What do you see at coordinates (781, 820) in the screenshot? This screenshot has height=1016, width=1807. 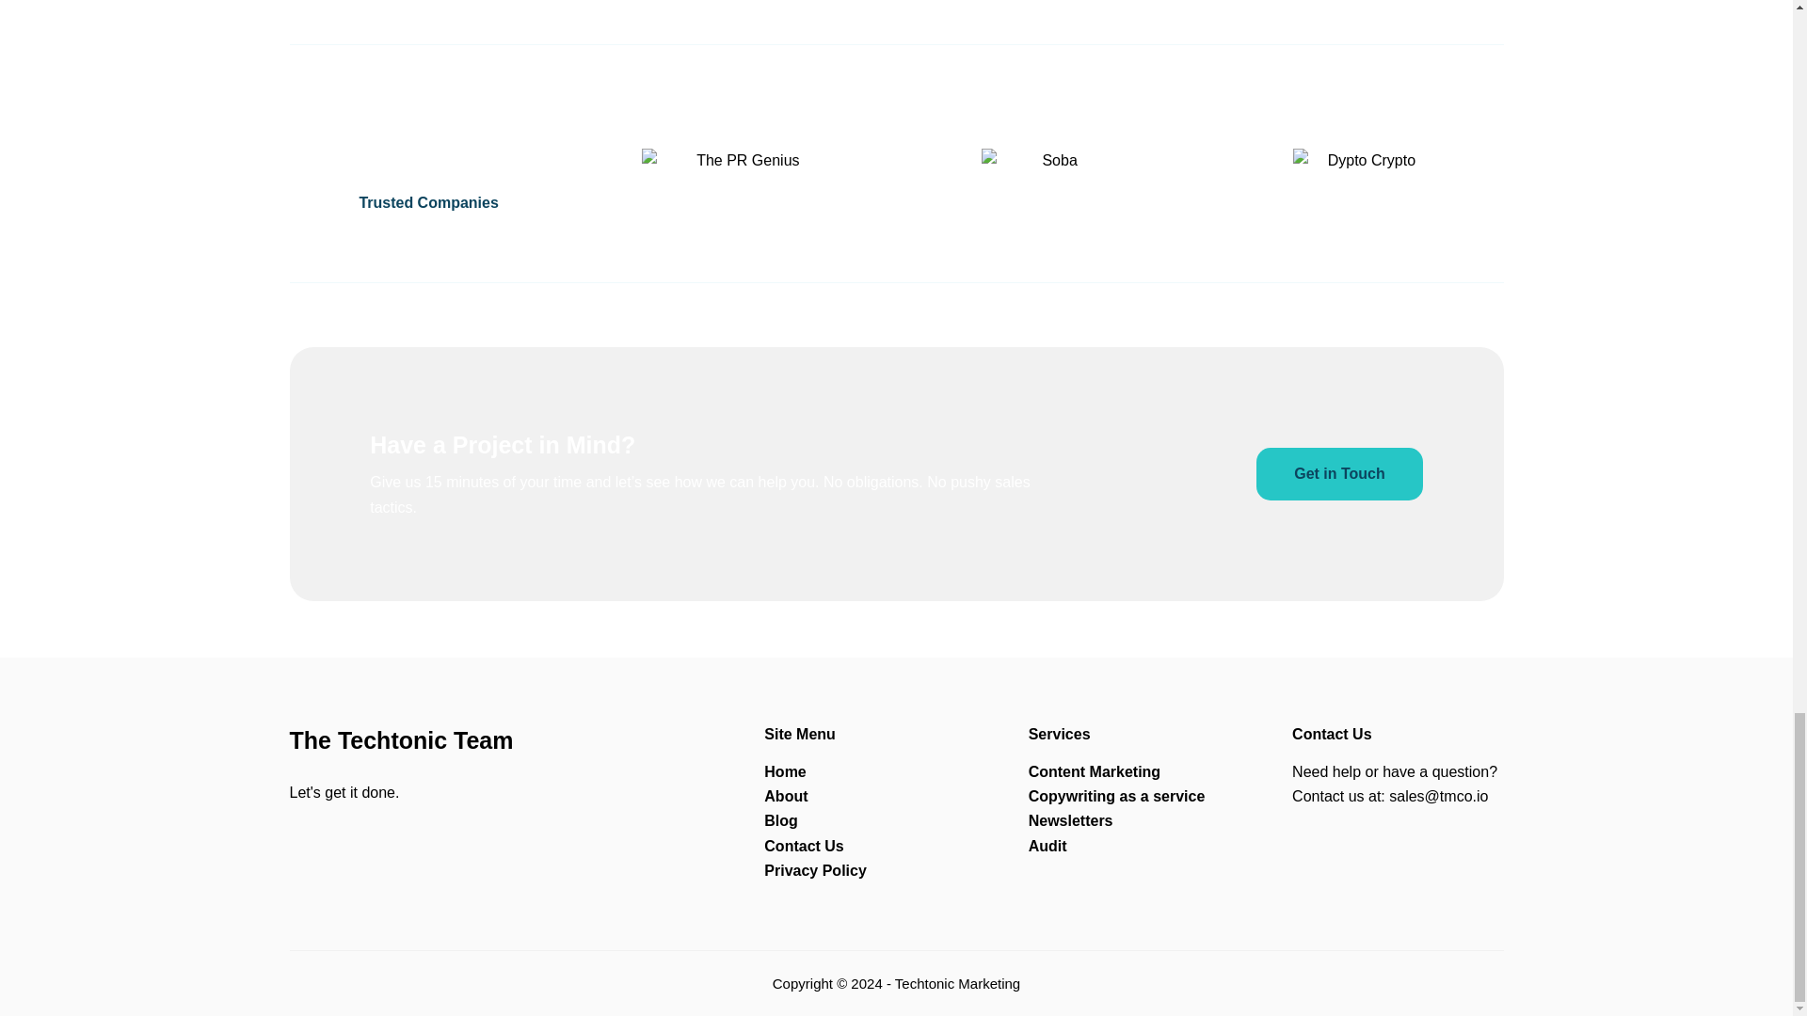 I see `Blog` at bounding box center [781, 820].